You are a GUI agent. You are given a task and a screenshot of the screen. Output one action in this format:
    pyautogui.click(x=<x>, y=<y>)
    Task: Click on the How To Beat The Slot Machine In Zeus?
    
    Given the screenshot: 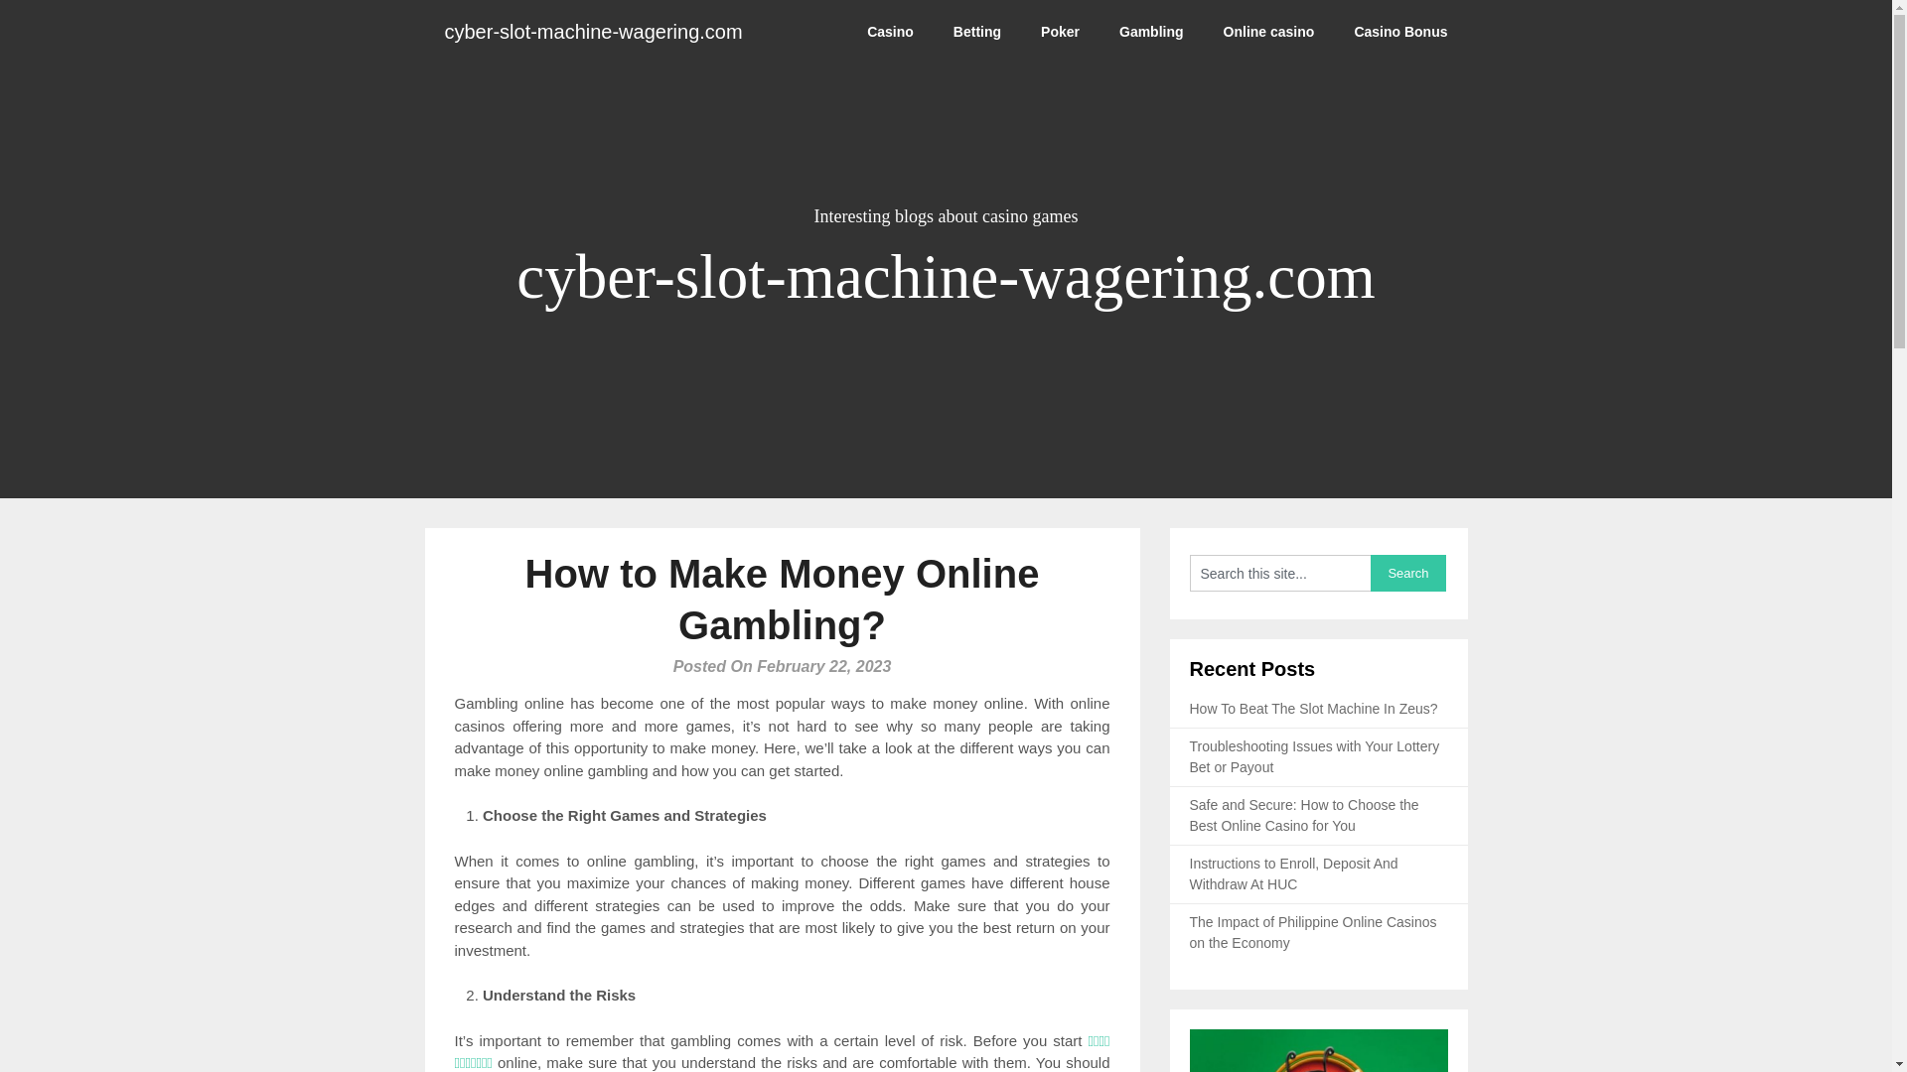 What is the action you would take?
    pyautogui.click(x=1313, y=709)
    